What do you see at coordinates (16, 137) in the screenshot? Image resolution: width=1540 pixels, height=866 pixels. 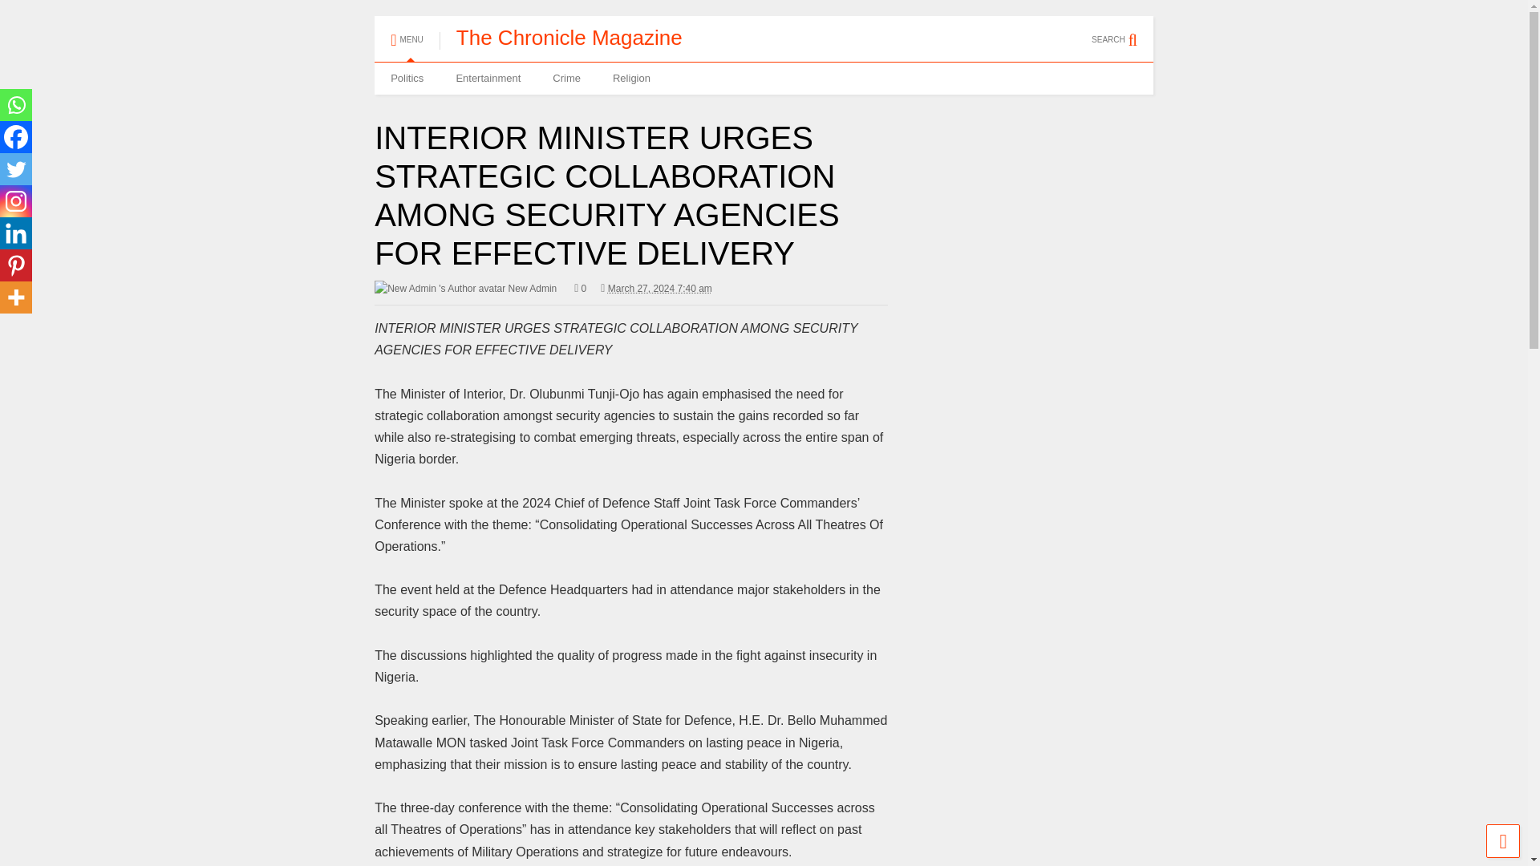 I see `Facebook` at bounding box center [16, 137].